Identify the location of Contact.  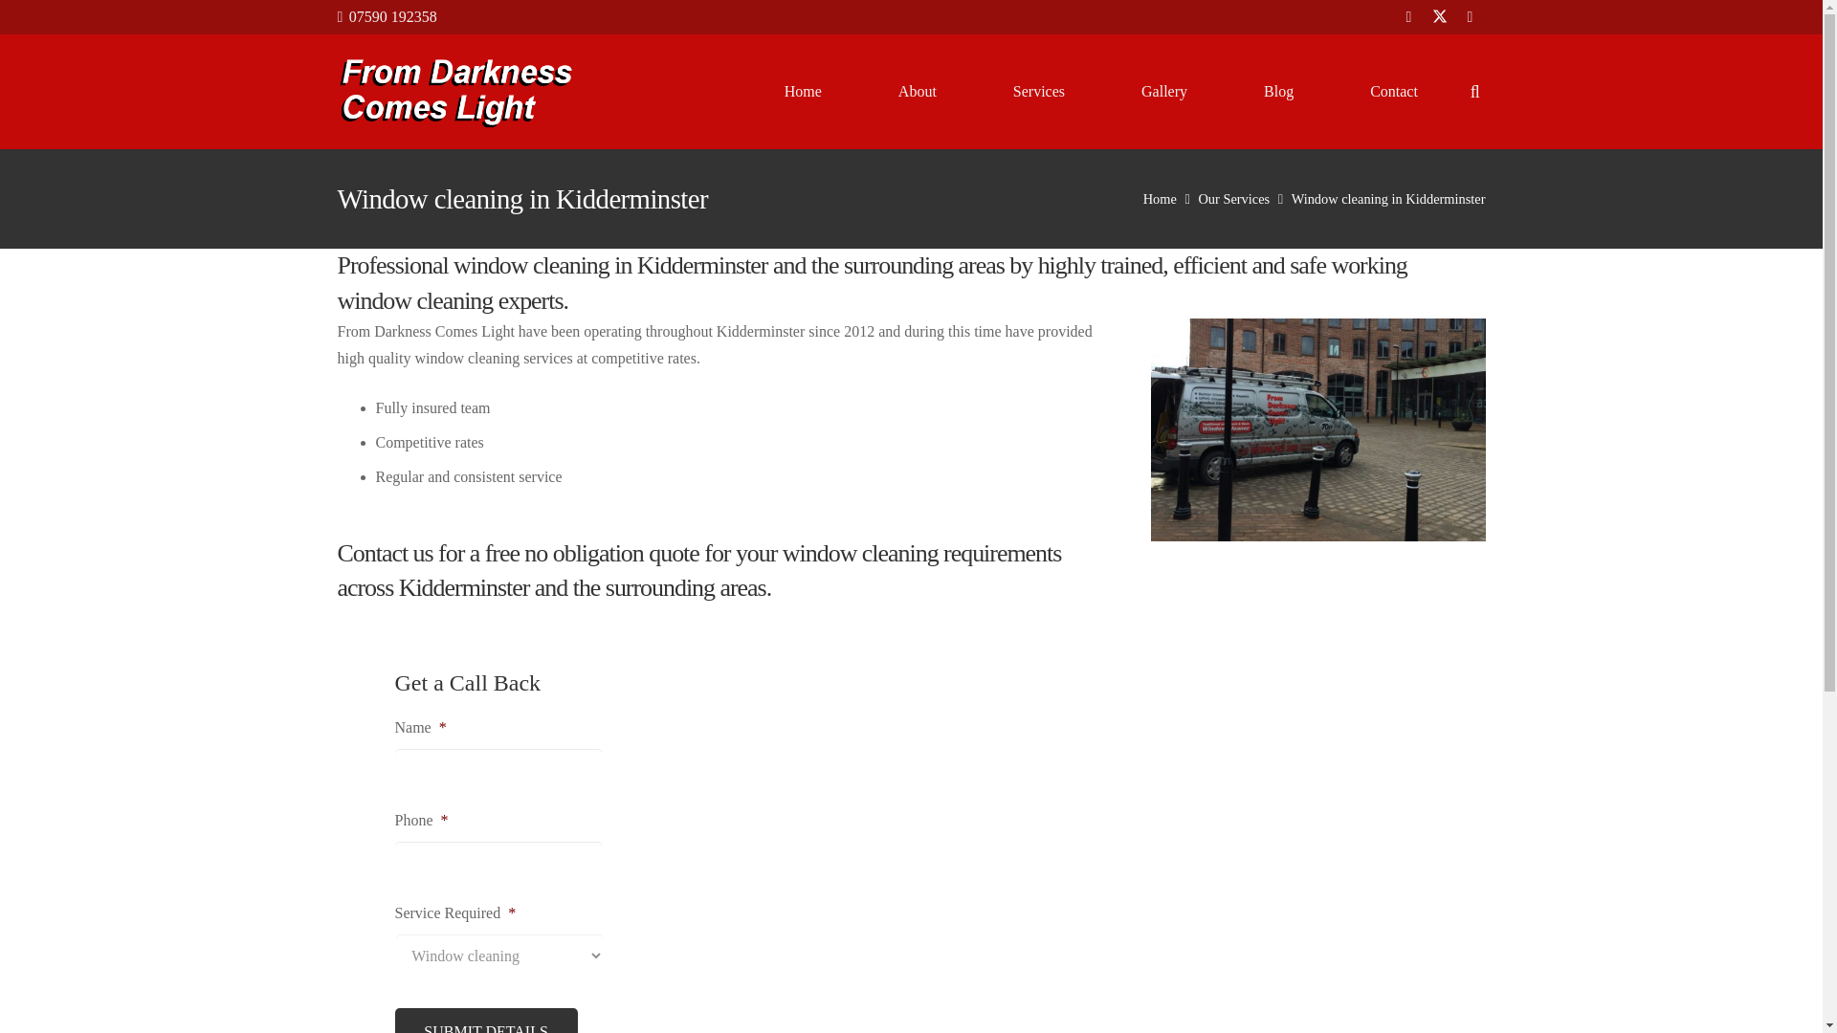
(1394, 91).